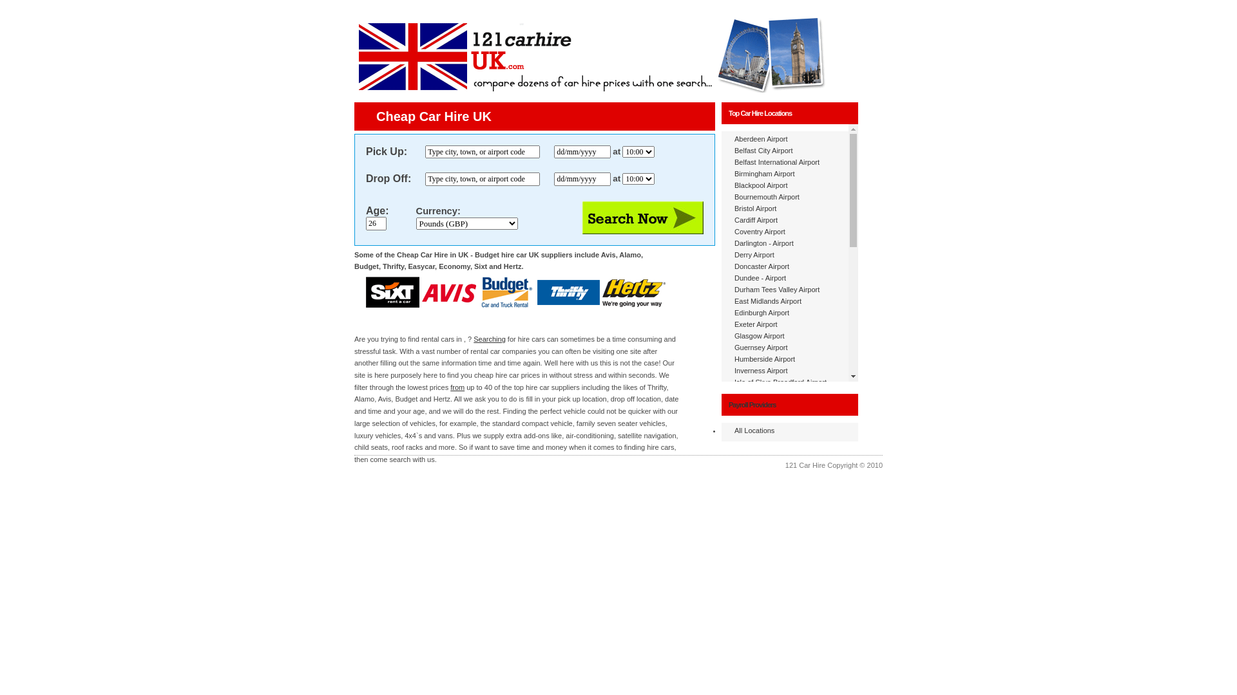 This screenshot has height=695, width=1237. I want to click on Darlington - Airport, so click(764, 243).